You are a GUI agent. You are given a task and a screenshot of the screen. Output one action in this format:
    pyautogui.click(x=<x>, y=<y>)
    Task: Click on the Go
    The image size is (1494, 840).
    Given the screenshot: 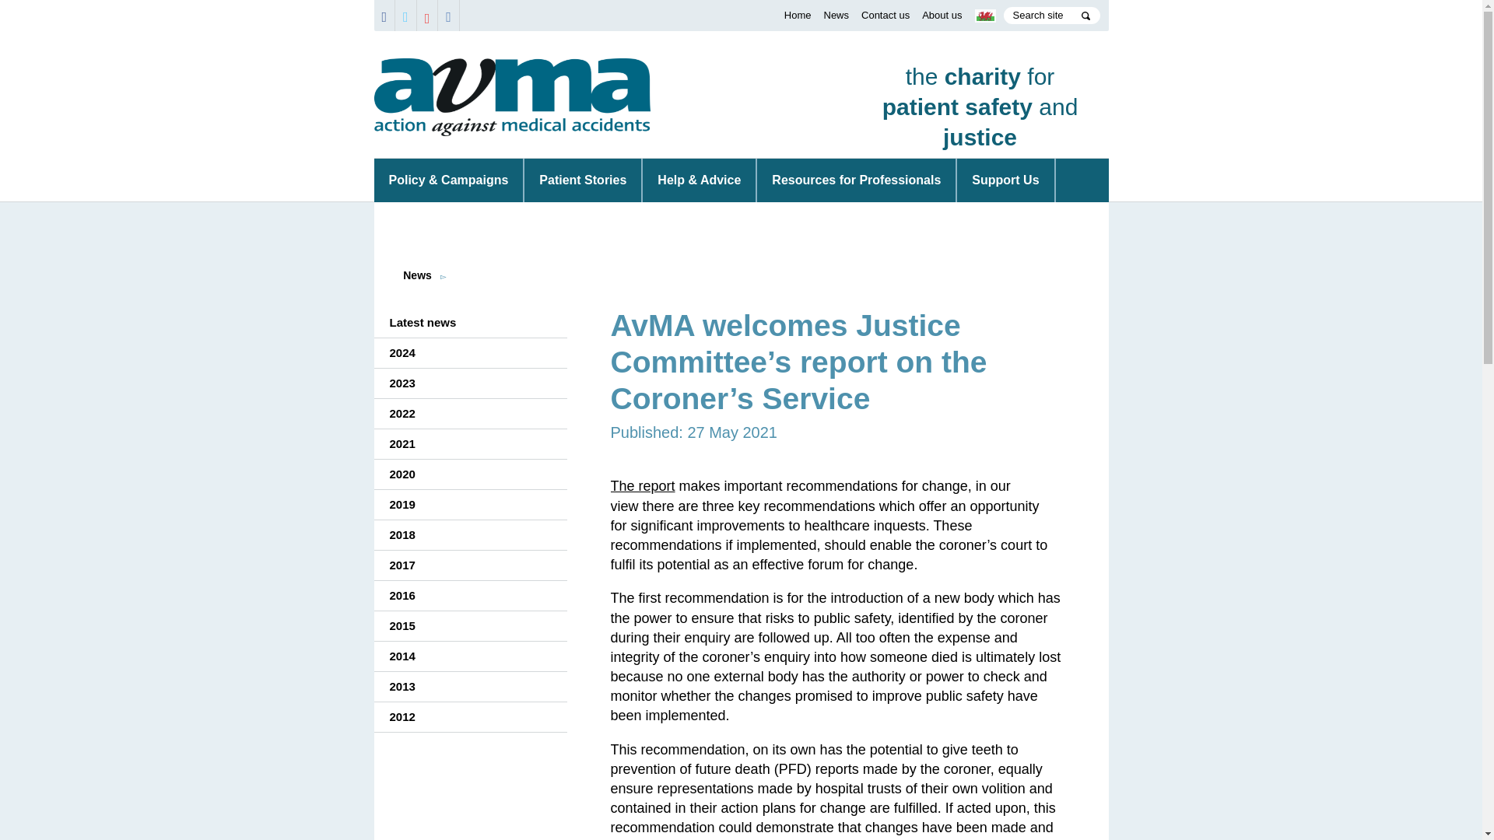 What is the action you would take?
    pyautogui.click(x=856, y=180)
    